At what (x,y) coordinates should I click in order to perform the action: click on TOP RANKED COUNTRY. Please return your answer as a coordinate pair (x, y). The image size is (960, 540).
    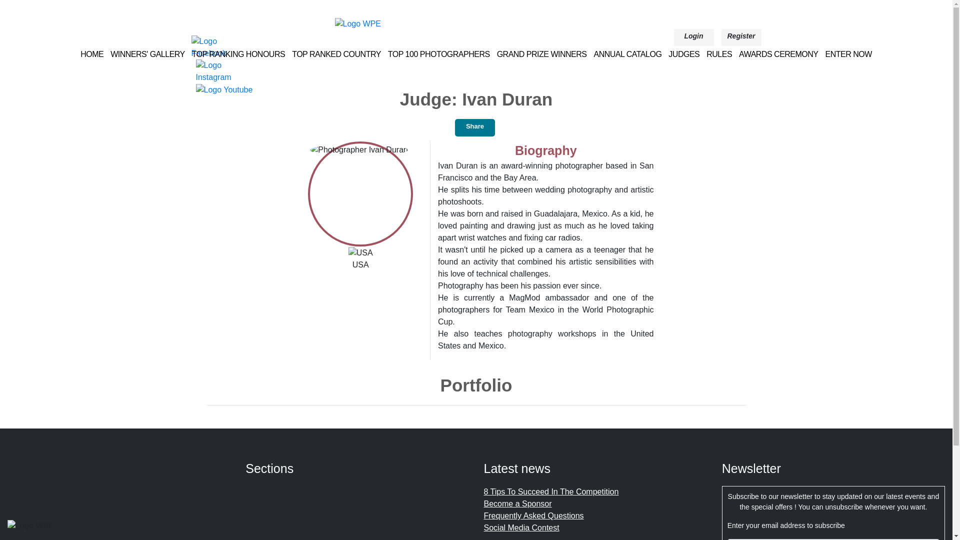
    Looking at the image, I should click on (336, 54).